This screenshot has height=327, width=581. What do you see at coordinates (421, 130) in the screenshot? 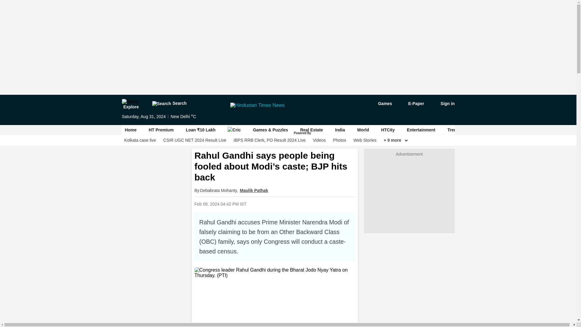
I see `Entertainment` at bounding box center [421, 130].